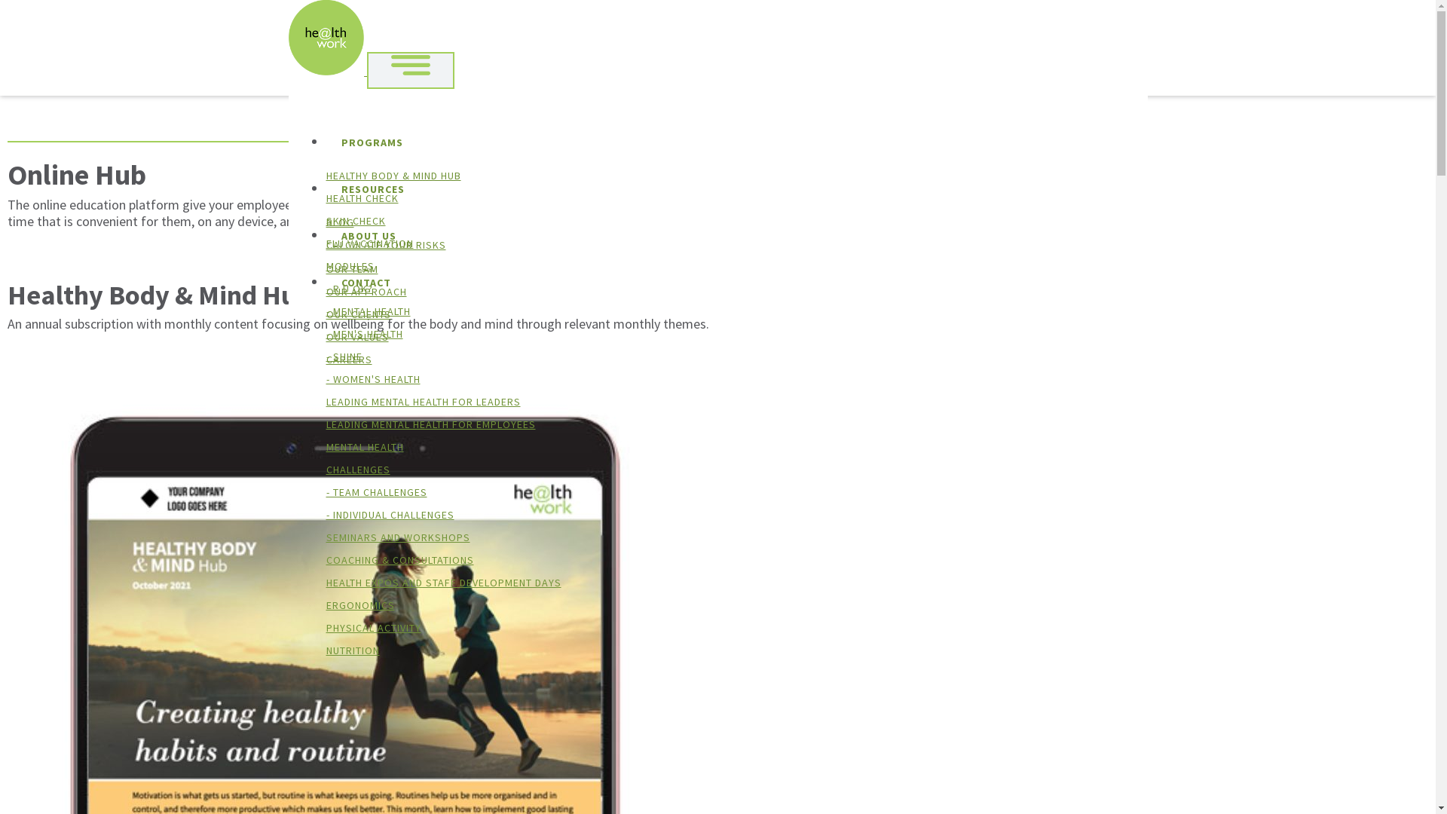  I want to click on OUR APPROACH, so click(366, 292).